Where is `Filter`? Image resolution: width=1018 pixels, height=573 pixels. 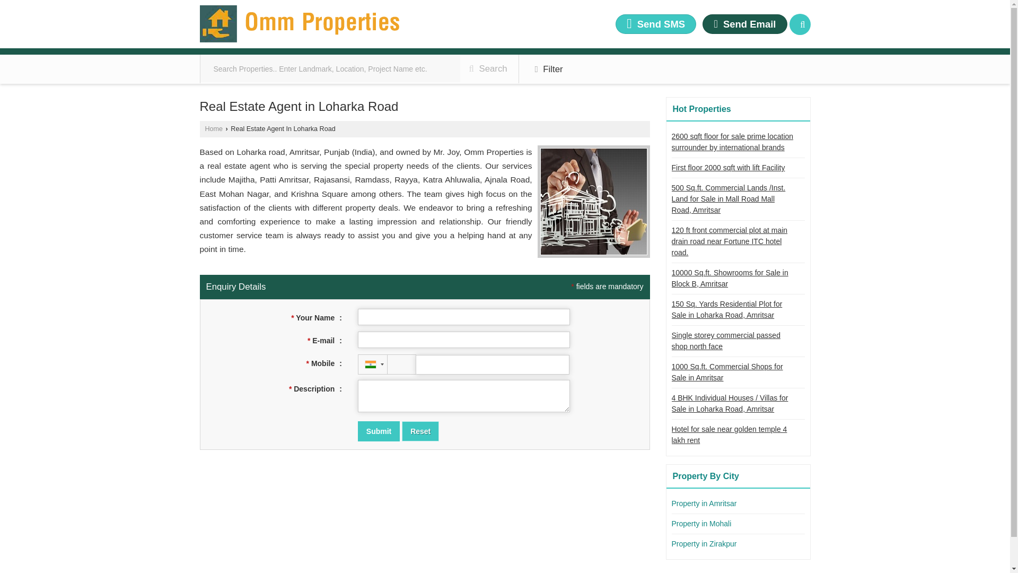
Filter is located at coordinates (549, 69).